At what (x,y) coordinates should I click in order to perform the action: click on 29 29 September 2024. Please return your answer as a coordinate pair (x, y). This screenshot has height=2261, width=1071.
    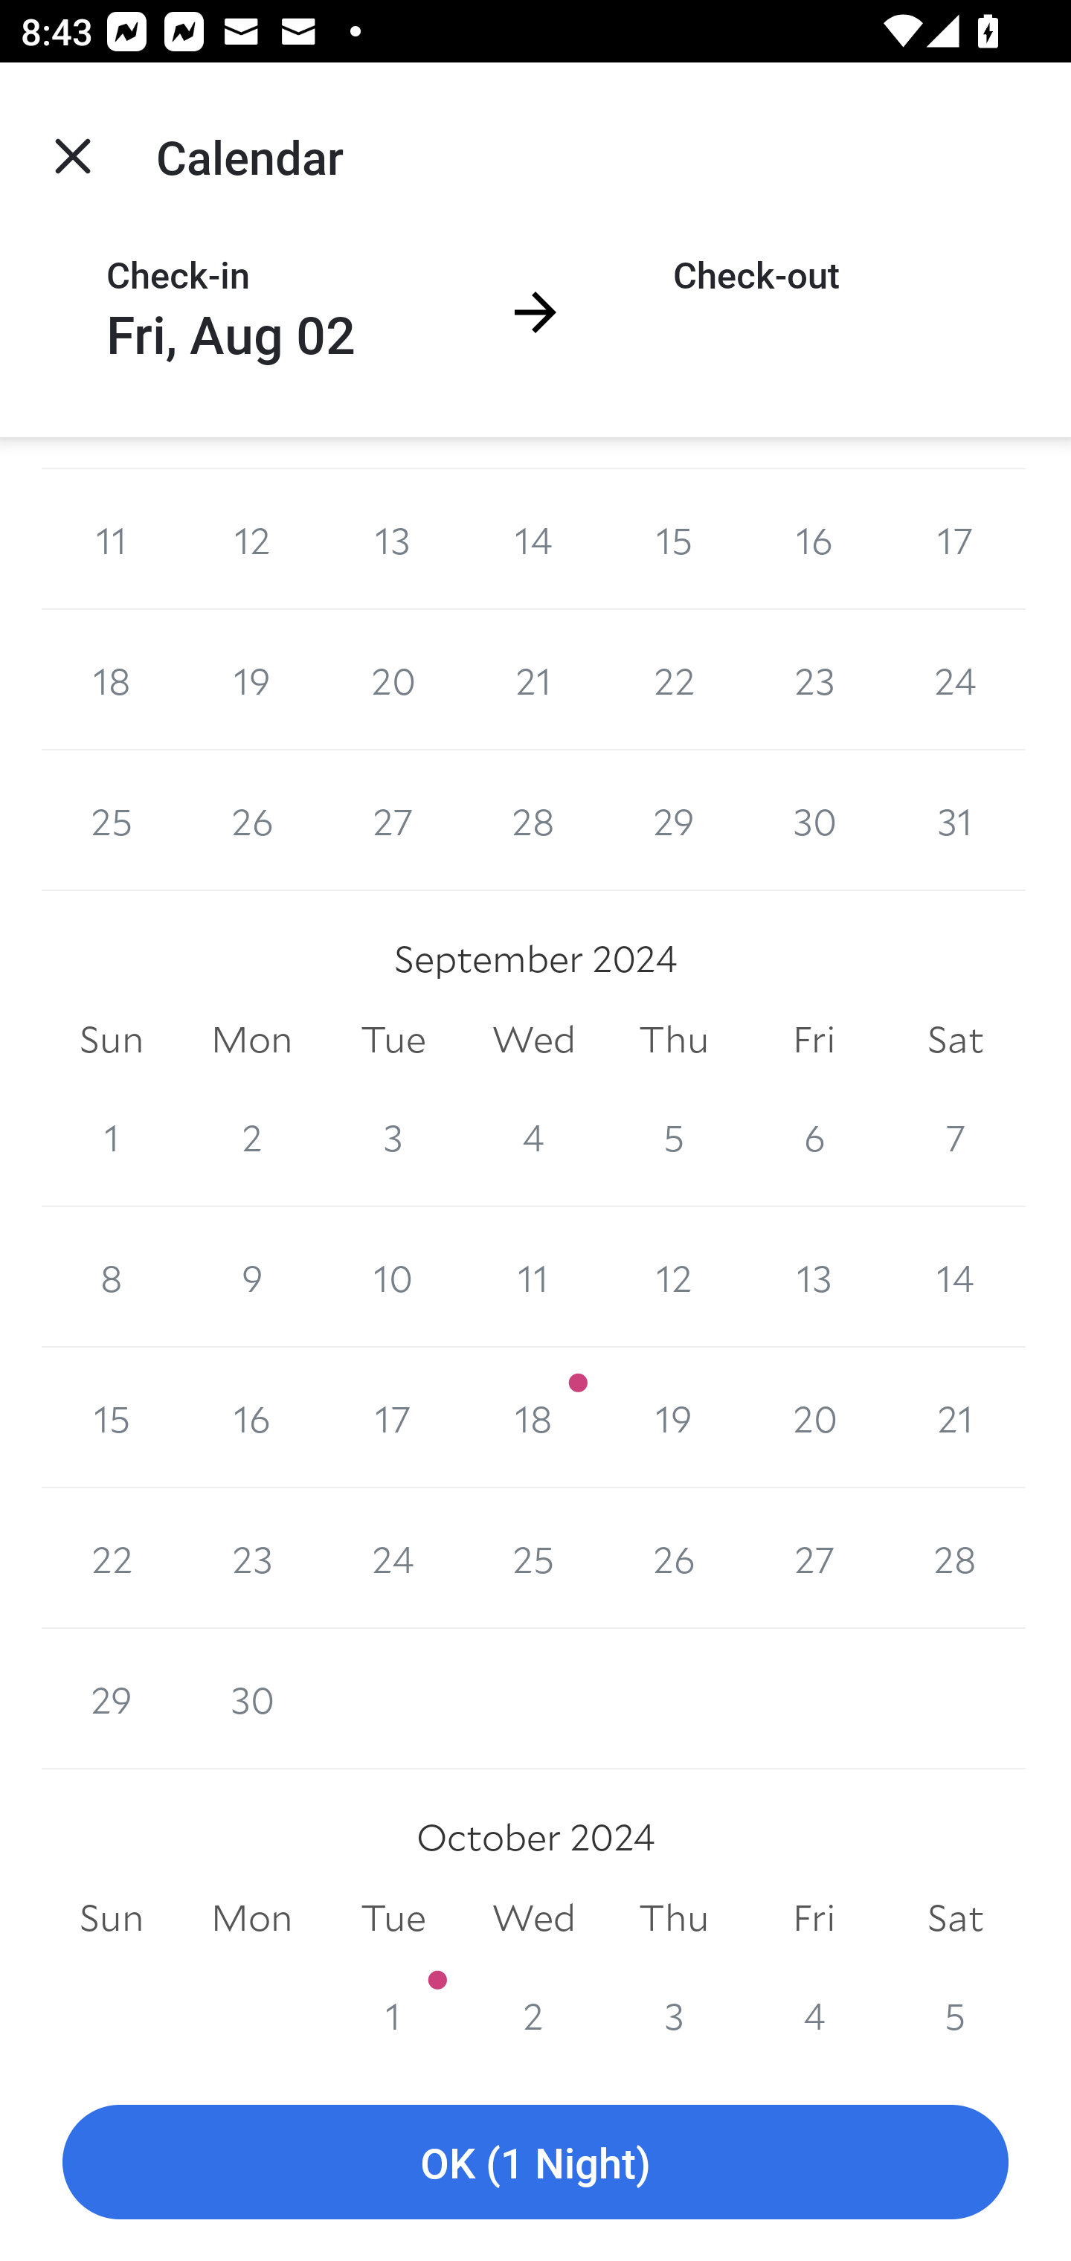
    Looking at the image, I should click on (112, 1699).